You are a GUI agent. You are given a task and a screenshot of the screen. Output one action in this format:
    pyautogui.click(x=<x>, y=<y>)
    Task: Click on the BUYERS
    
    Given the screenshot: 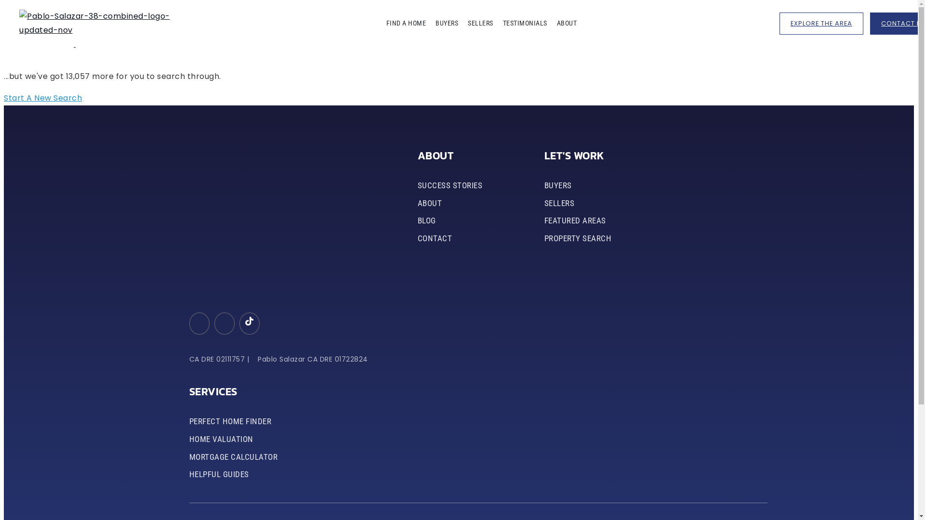 What is the action you would take?
    pyautogui.click(x=558, y=186)
    